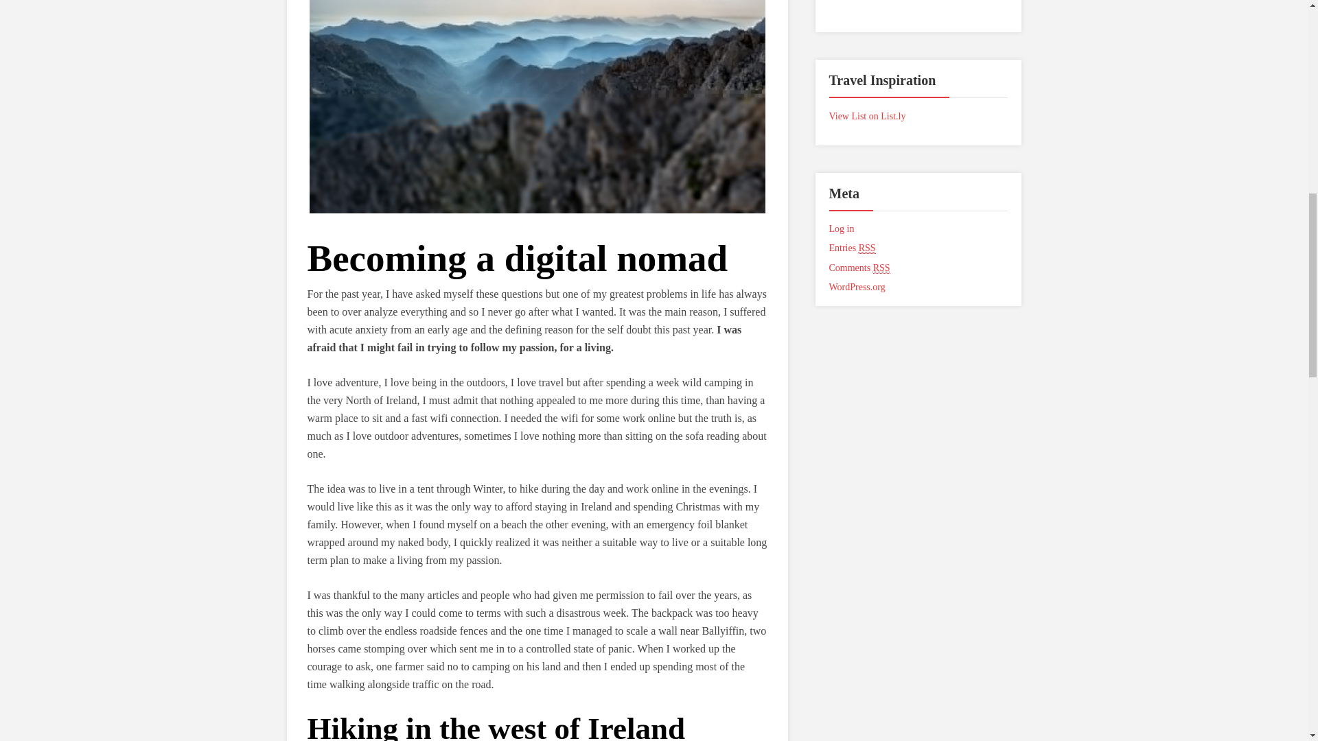 Image resolution: width=1318 pixels, height=741 pixels. What do you see at coordinates (853, 248) in the screenshot?
I see `Entries RSS` at bounding box center [853, 248].